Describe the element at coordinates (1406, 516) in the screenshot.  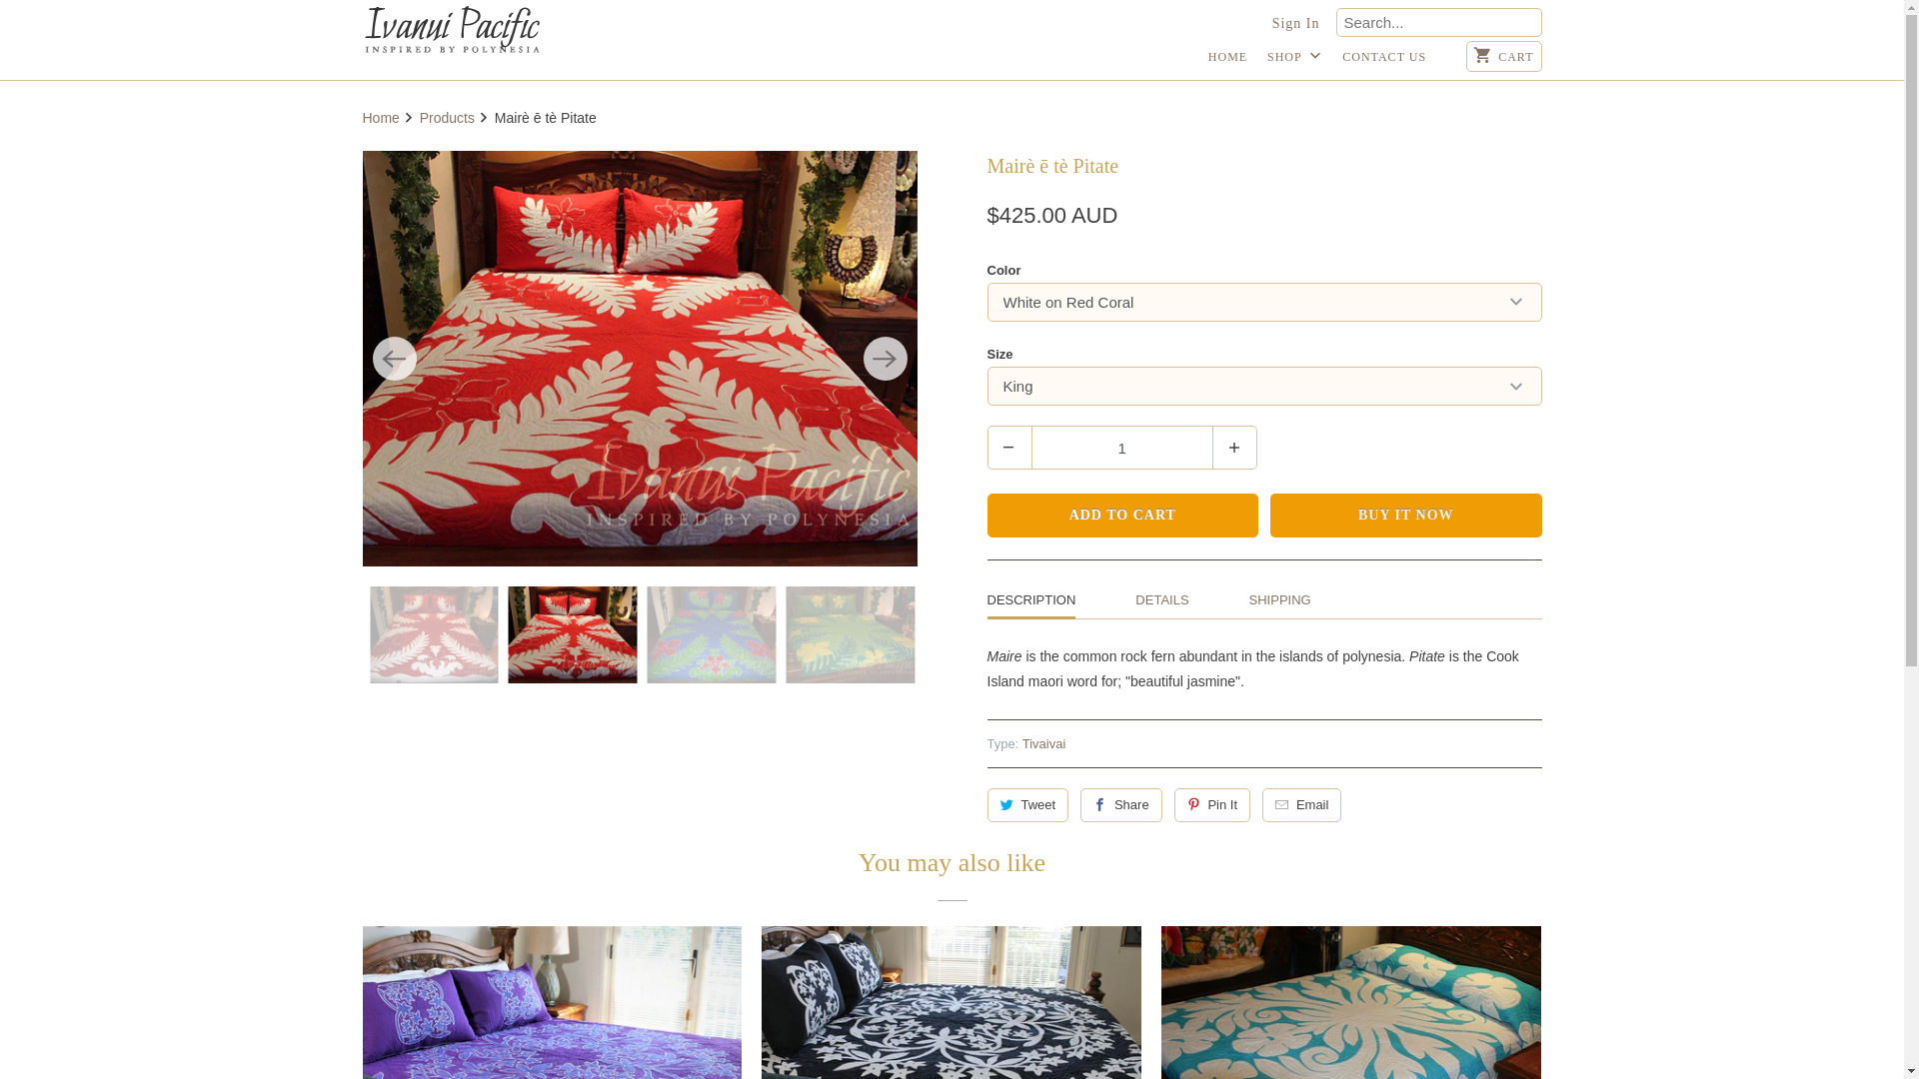
I see `BUY IT NOW` at that location.